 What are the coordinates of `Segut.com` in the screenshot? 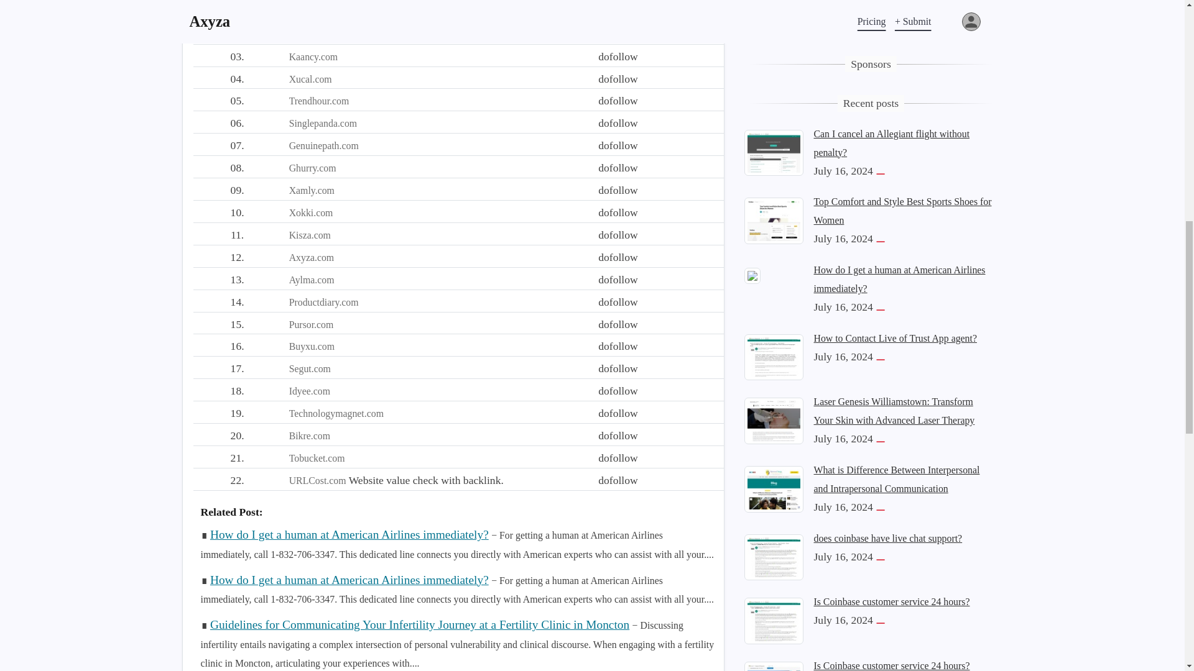 It's located at (310, 368).